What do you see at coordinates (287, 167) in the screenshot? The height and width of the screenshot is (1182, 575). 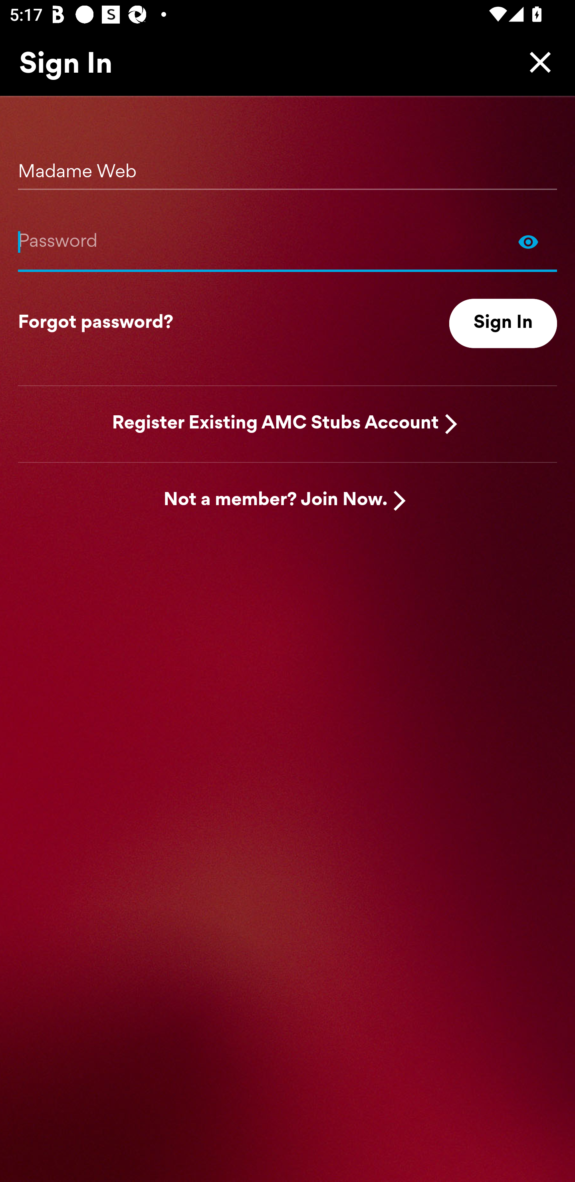 I see `Madame Web` at bounding box center [287, 167].